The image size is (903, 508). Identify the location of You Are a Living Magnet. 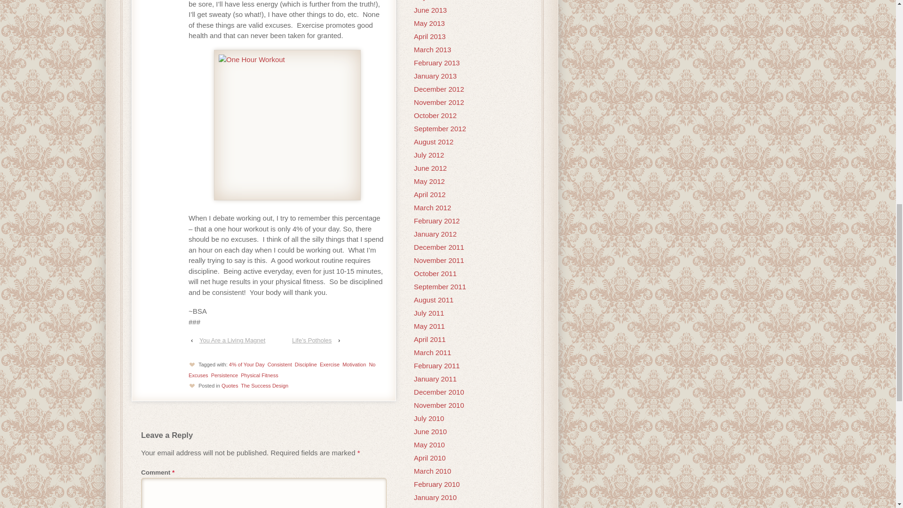
(232, 340).